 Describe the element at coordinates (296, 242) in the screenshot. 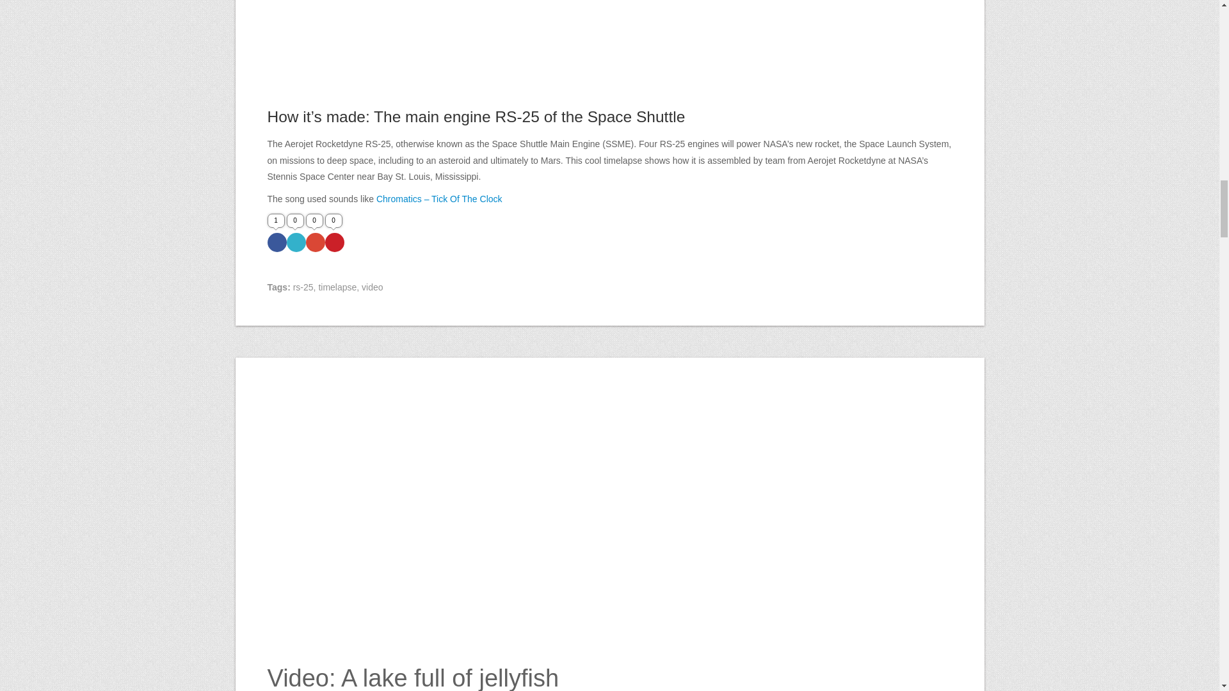

I see `0` at that location.